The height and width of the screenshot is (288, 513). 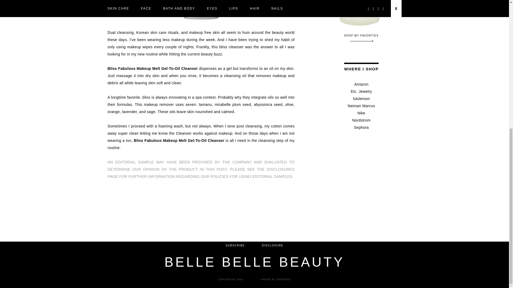 What do you see at coordinates (361, 84) in the screenshot?
I see `Amazon` at bounding box center [361, 84].